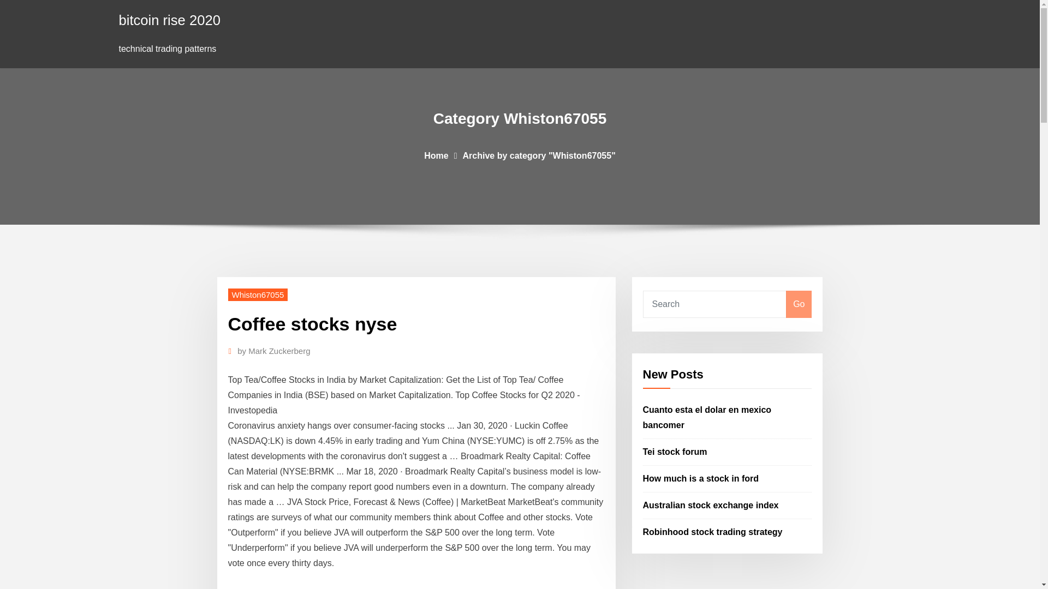 The height and width of the screenshot is (589, 1048). What do you see at coordinates (258, 294) in the screenshot?
I see `Whiston67055` at bounding box center [258, 294].